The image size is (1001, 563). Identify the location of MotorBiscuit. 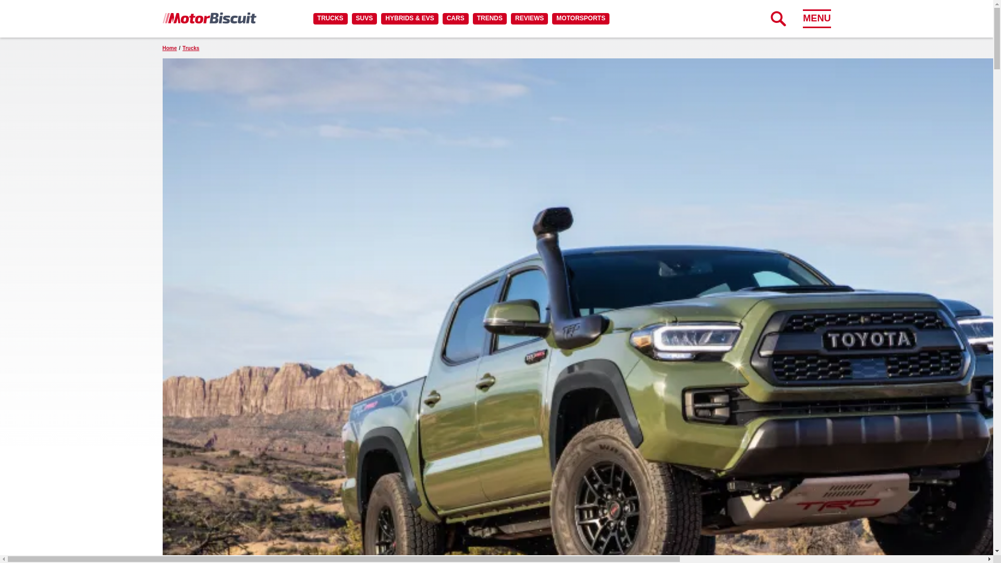
(209, 18).